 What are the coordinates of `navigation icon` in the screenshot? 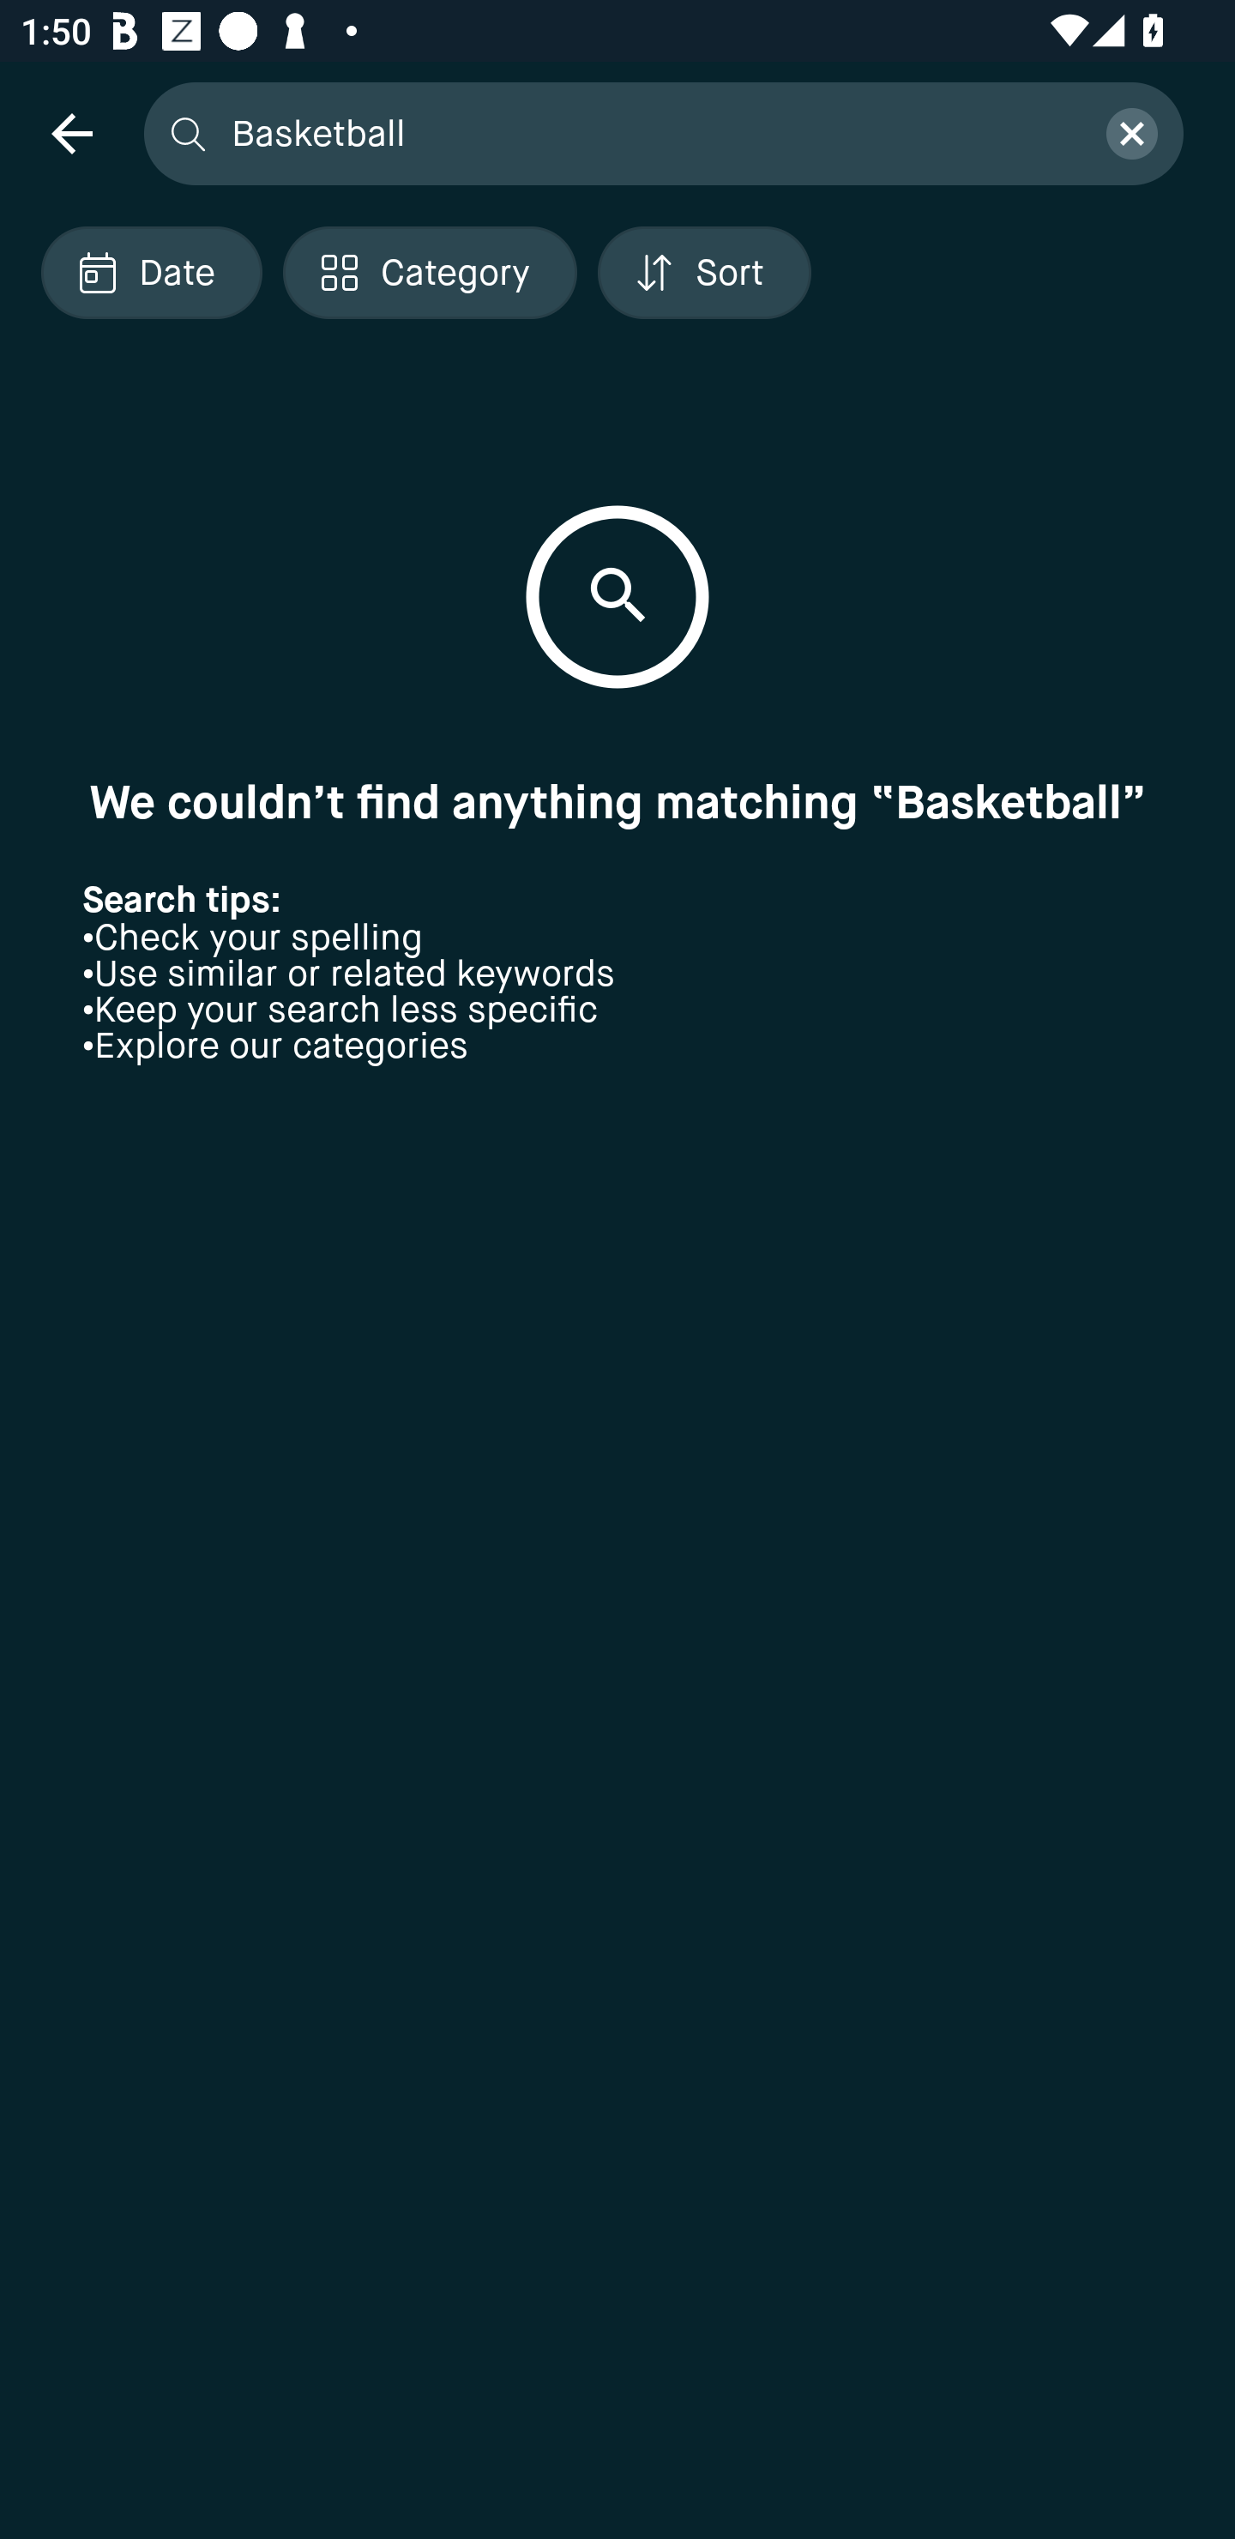 It's located at (71, 132).